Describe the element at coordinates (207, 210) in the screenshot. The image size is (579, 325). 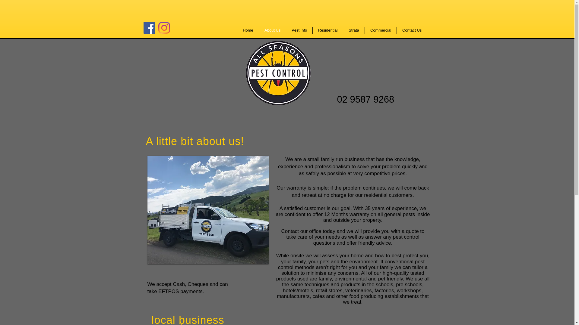
I see `All Seasons Pest Control Ute ` at that location.